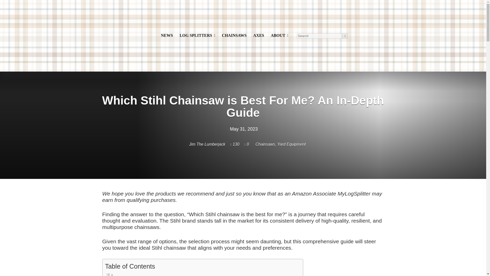  I want to click on ABOUT, so click(279, 36).